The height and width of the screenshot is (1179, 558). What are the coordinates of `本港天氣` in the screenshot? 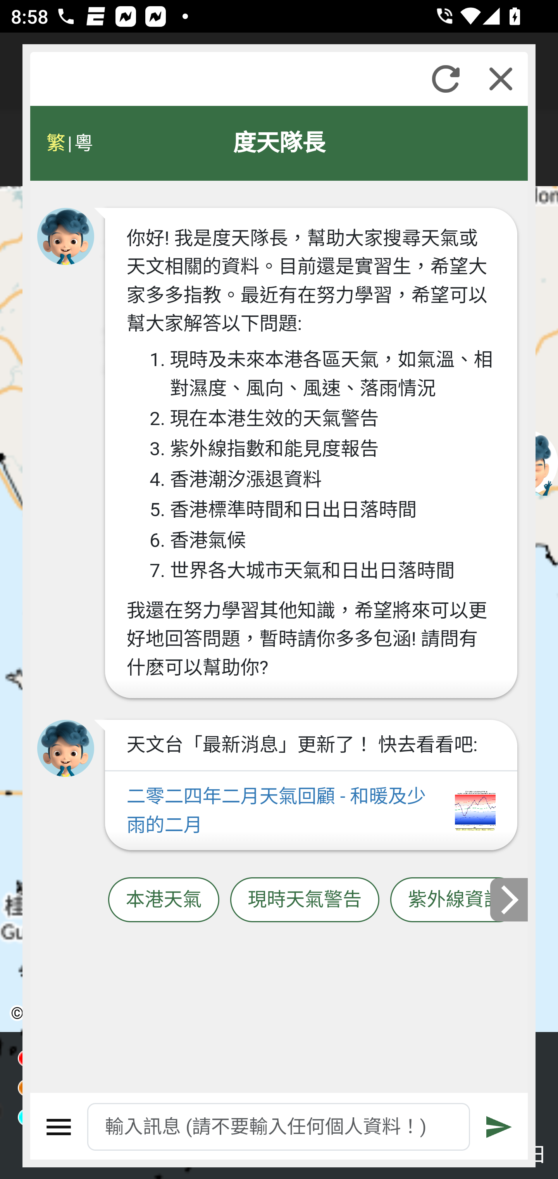 It's located at (164, 900).